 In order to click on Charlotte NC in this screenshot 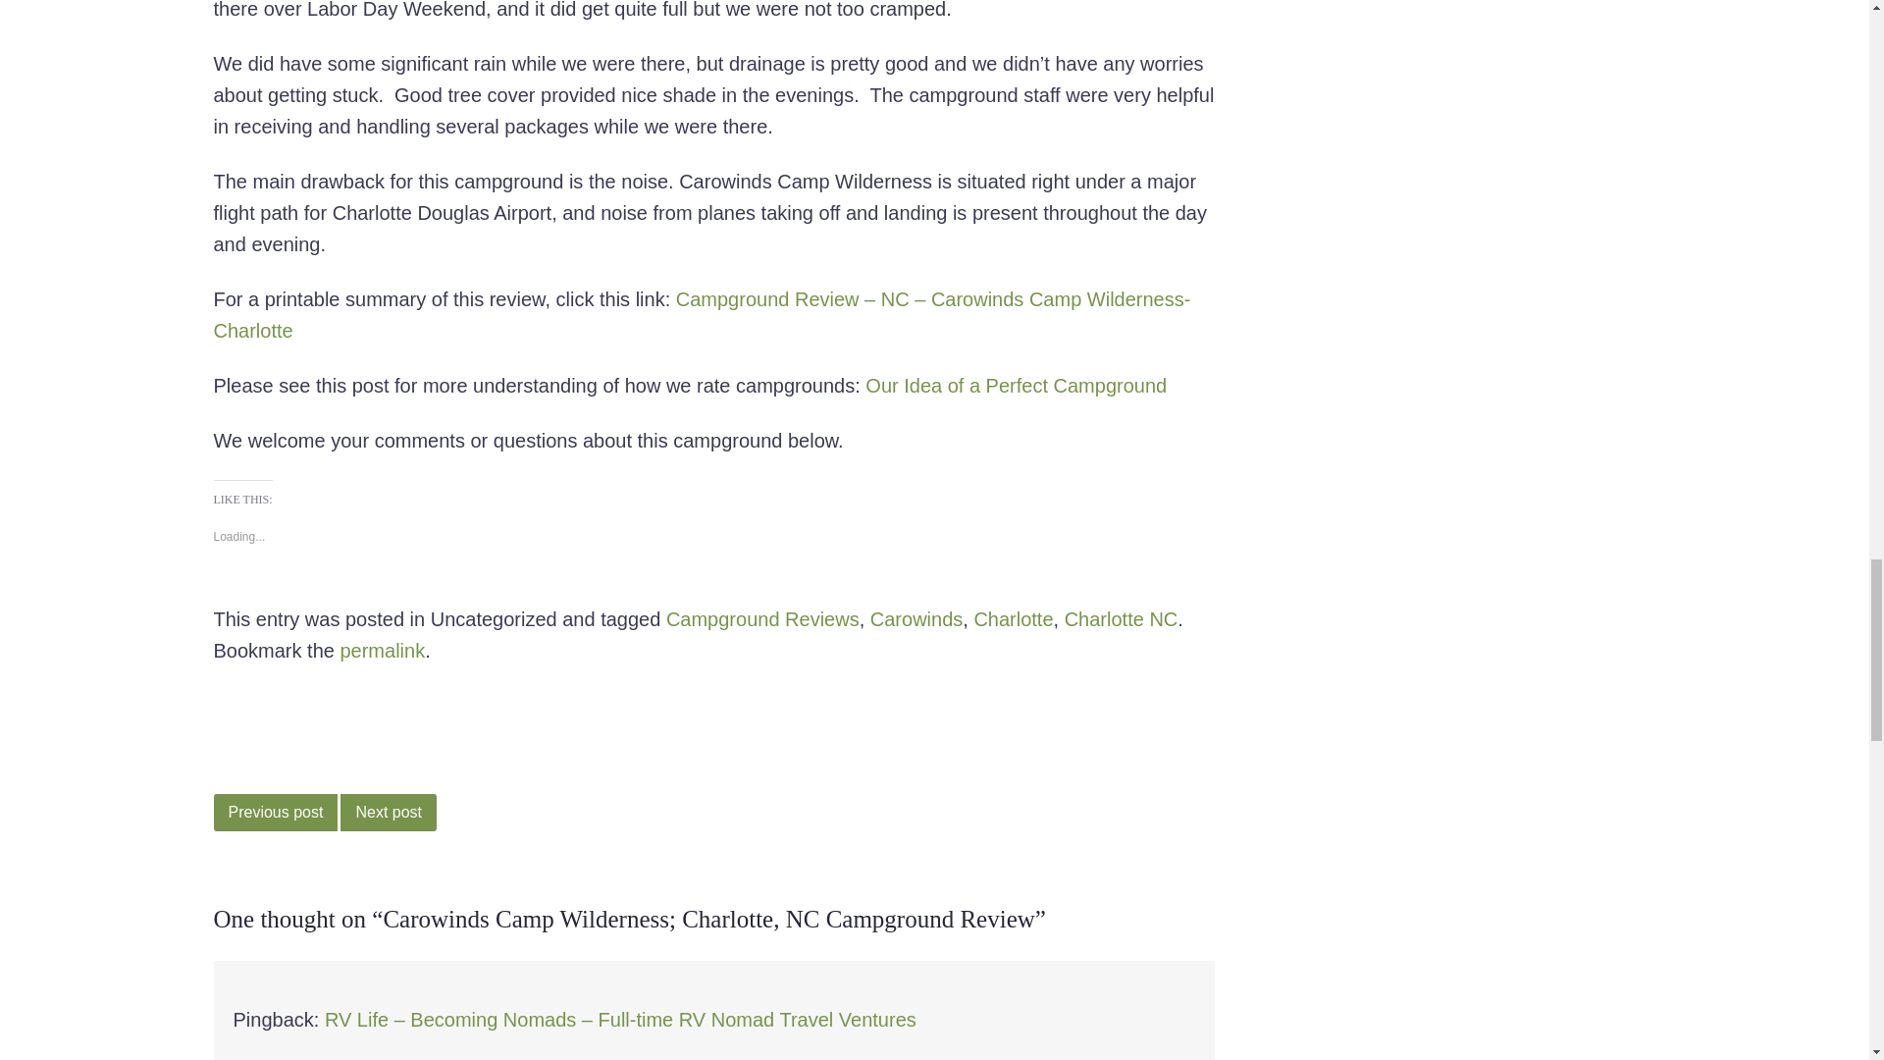, I will do `click(1121, 618)`.